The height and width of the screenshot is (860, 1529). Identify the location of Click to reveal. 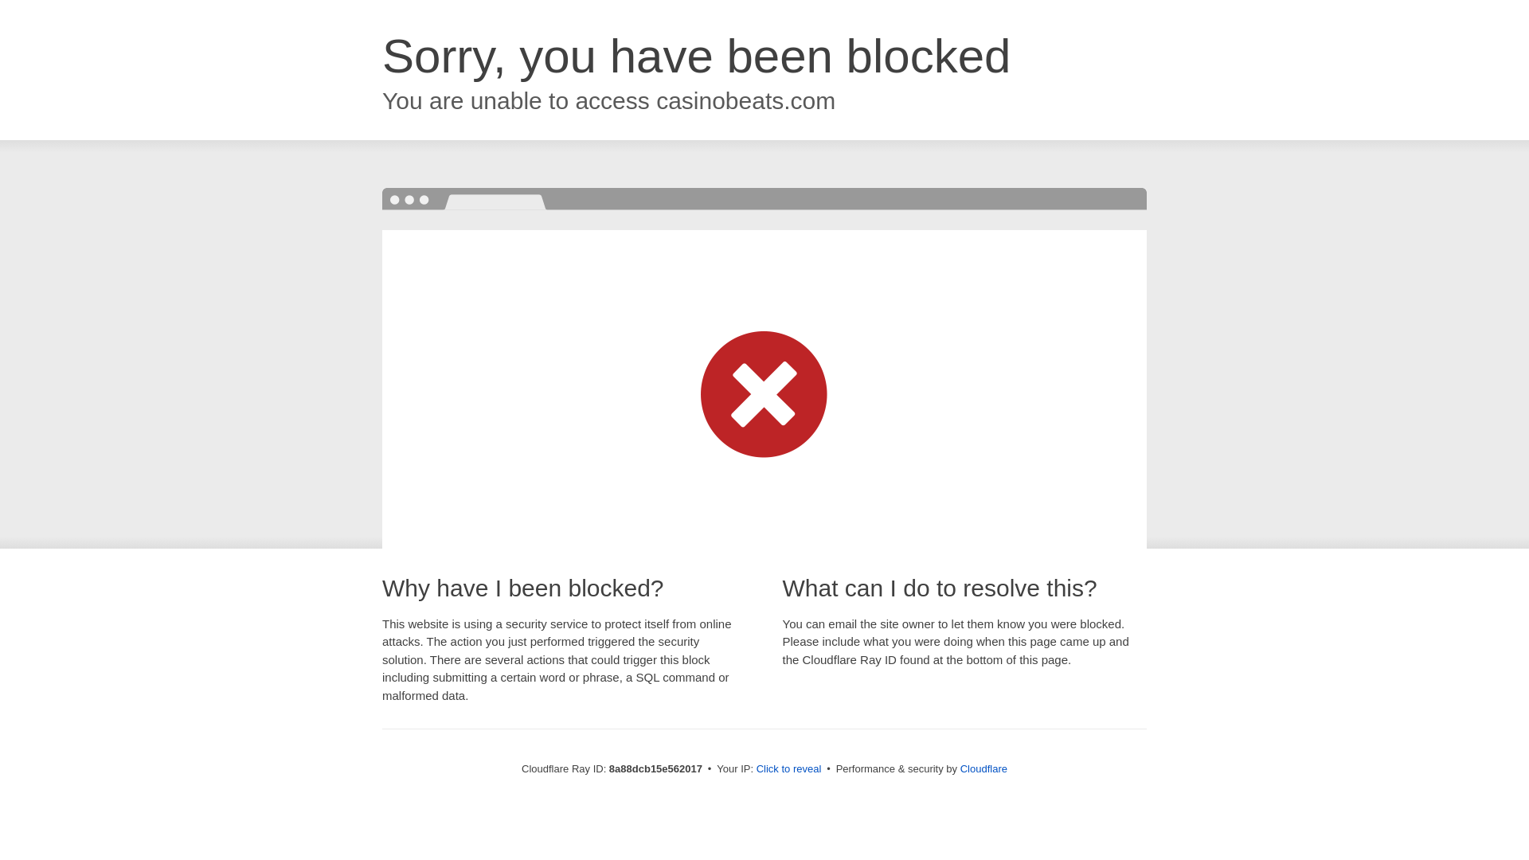
(789, 769).